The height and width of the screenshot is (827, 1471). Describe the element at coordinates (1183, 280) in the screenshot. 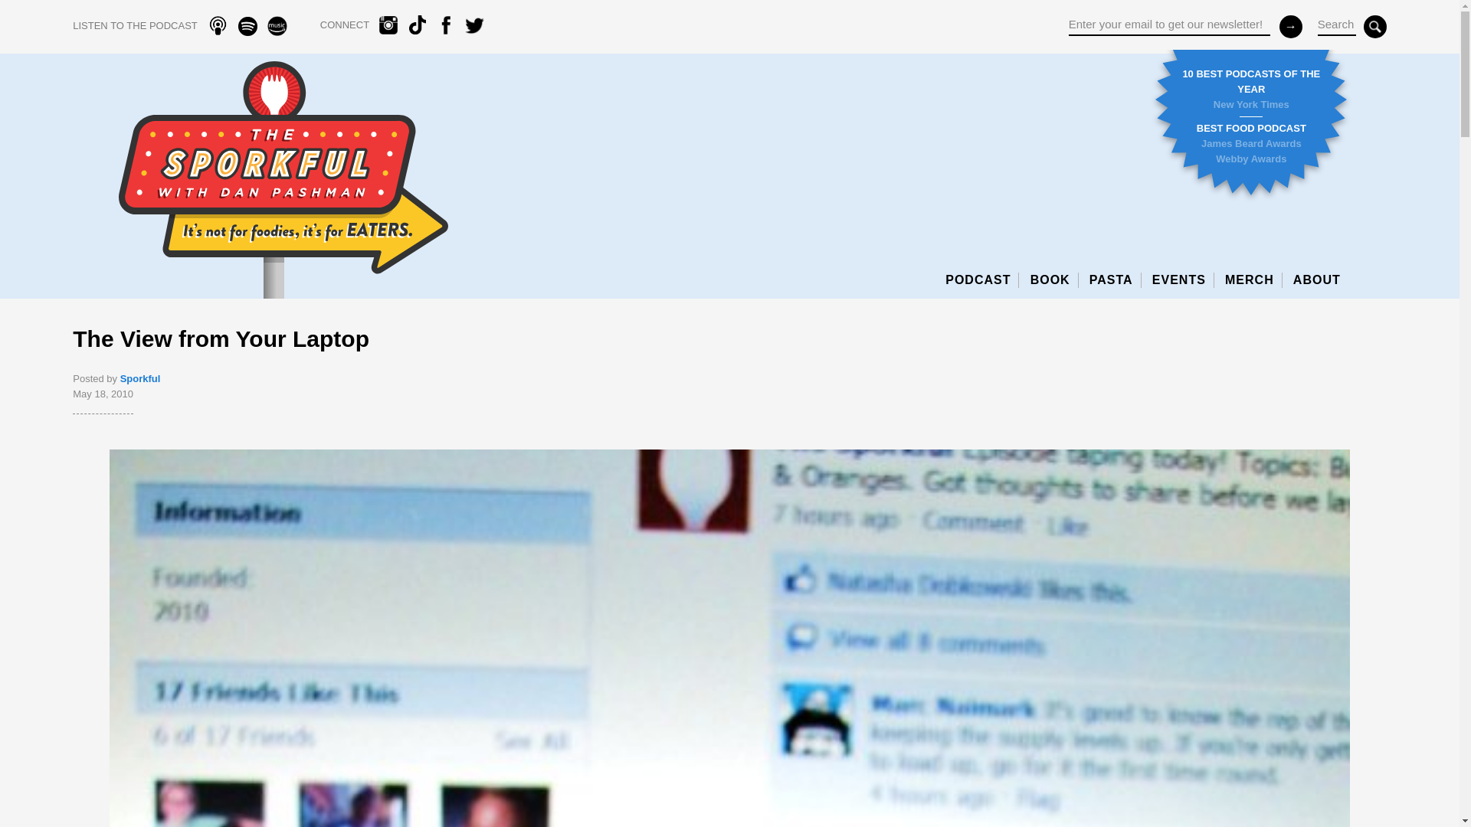

I see `EVENTS` at that location.